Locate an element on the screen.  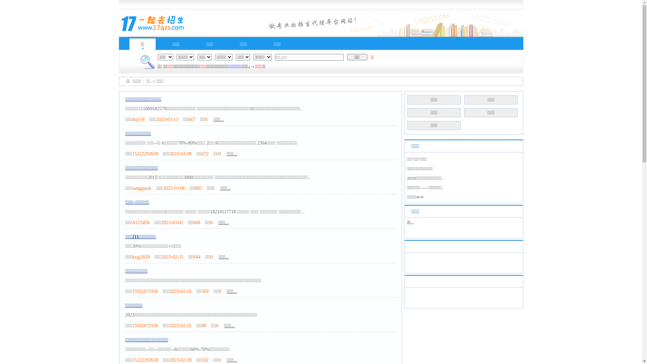
2023-03-08 is located at coordinates (181, 154).